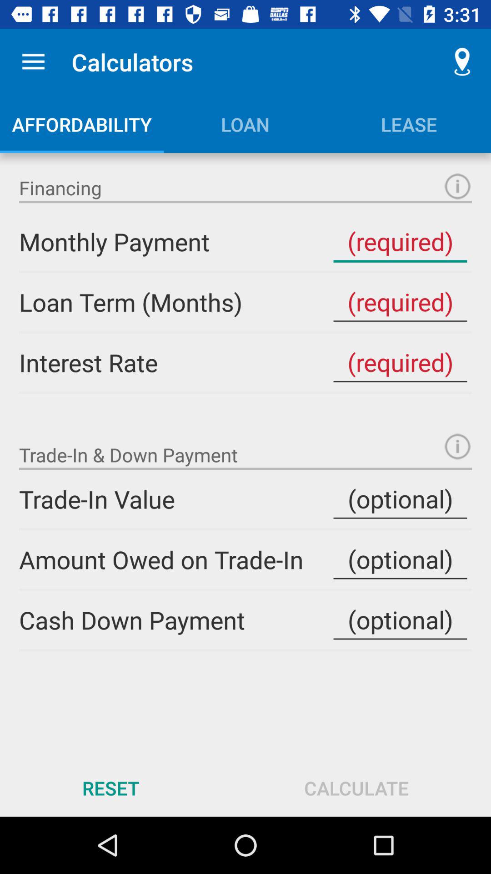 This screenshot has height=874, width=491. Describe the element at coordinates (111, 788) in the screenshot. I see `open the item to the left of calculate item` at that location.